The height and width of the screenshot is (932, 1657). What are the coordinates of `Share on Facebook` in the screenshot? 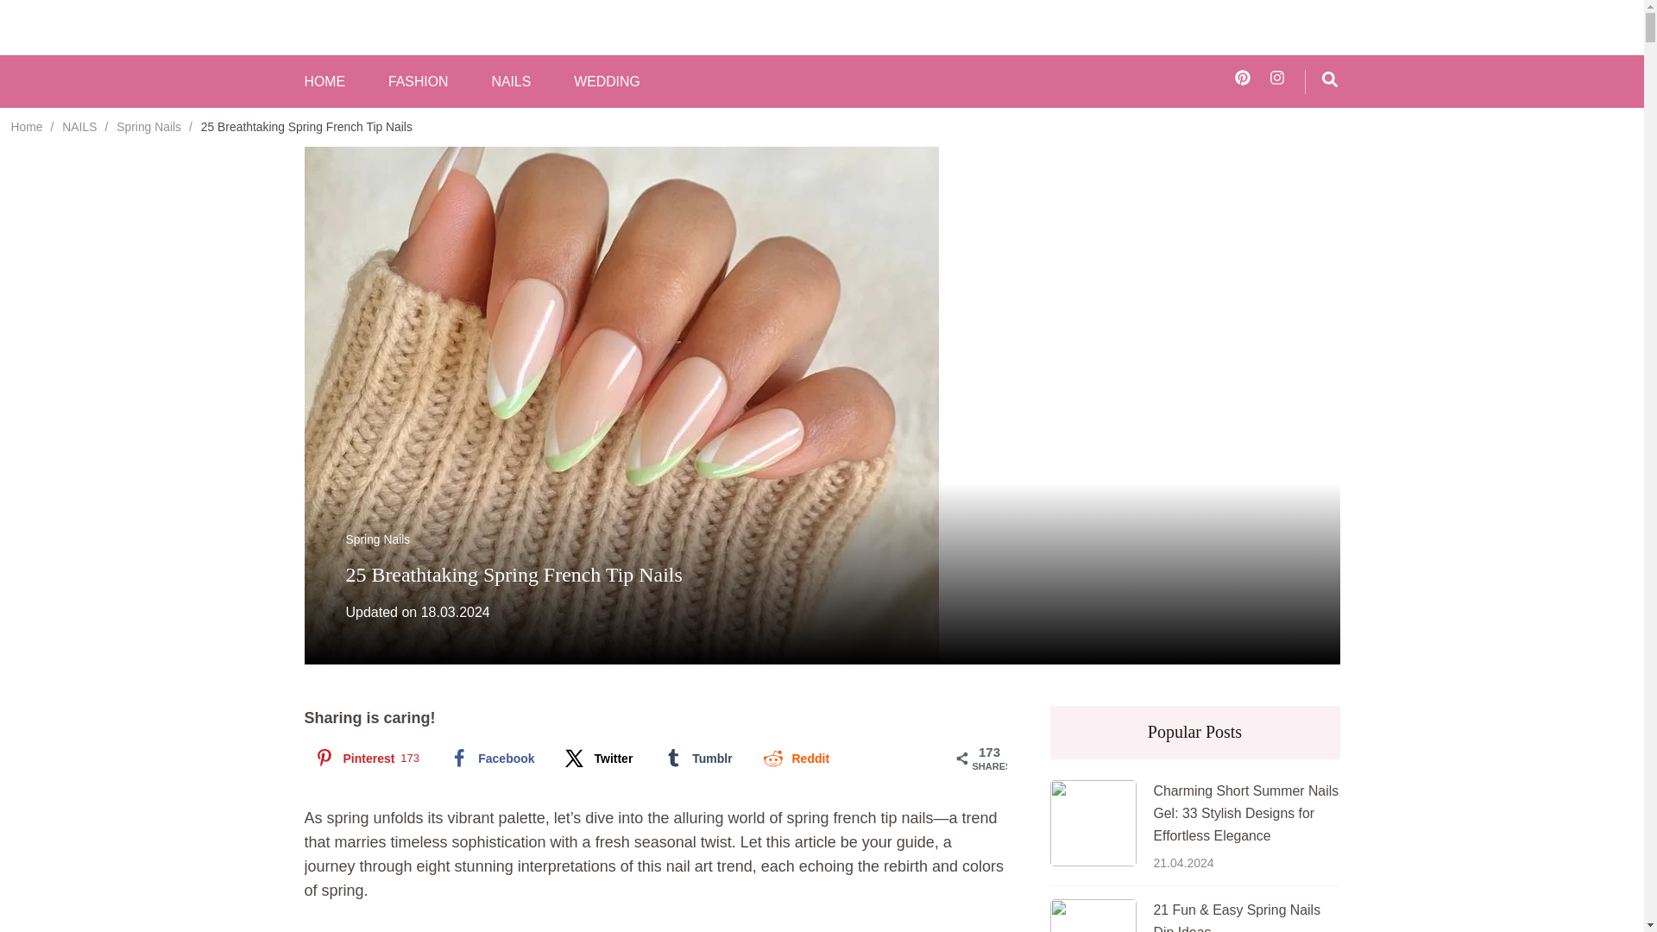 It's located at (490, 758).